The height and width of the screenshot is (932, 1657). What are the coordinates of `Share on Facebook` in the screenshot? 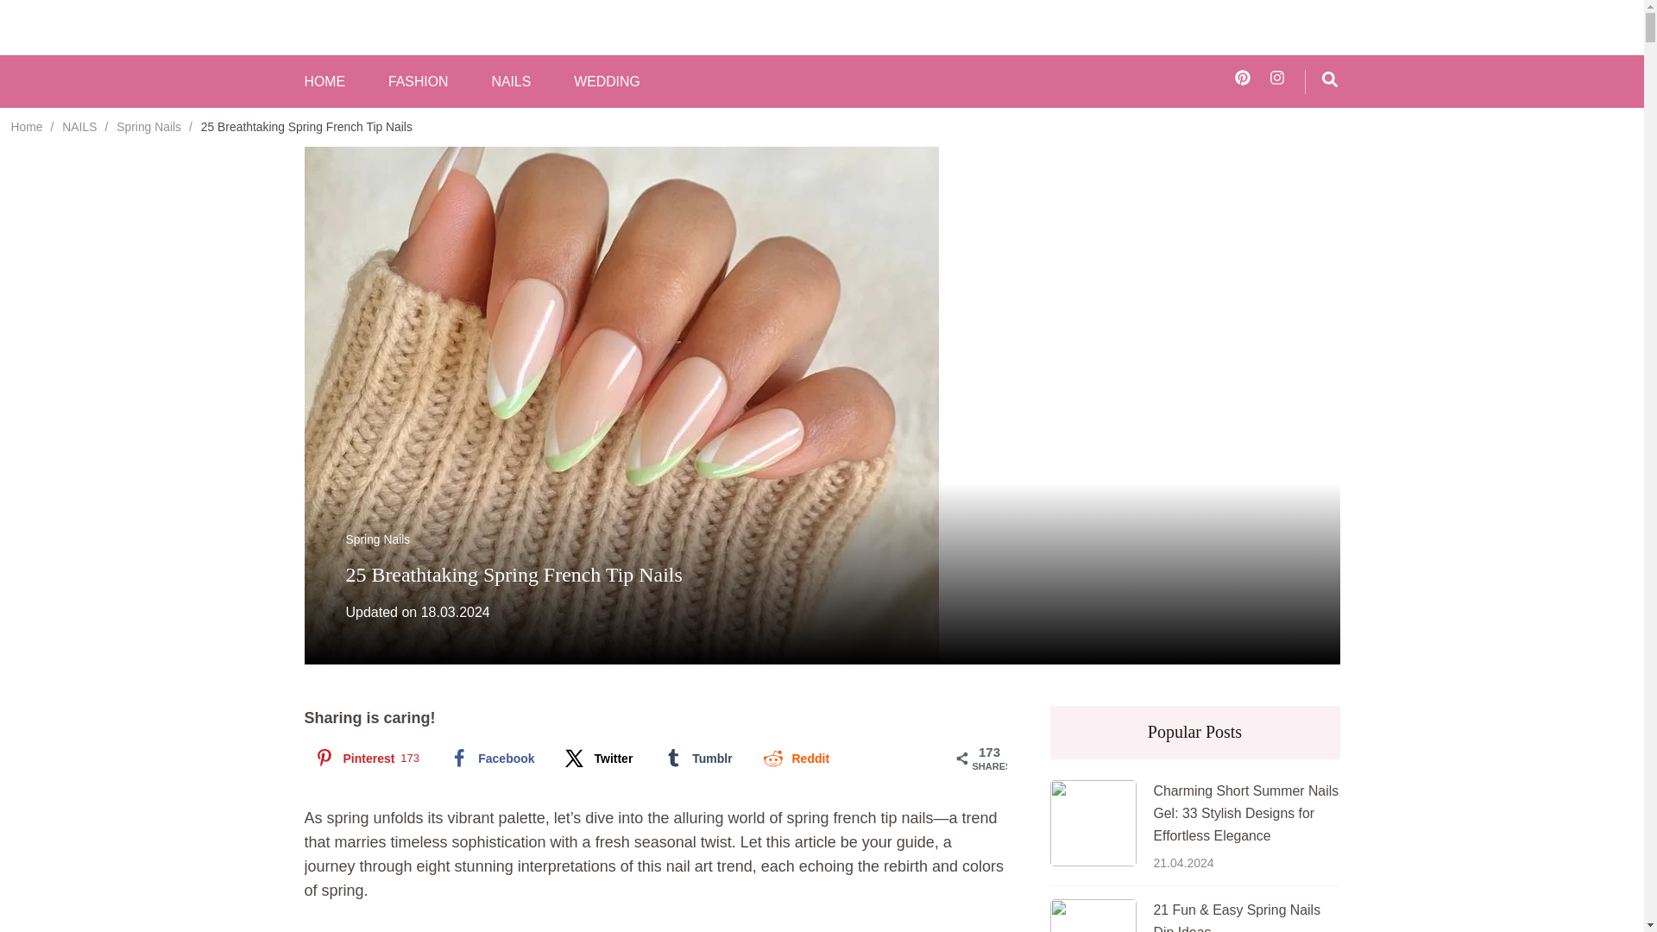 It's located at (490, 758).